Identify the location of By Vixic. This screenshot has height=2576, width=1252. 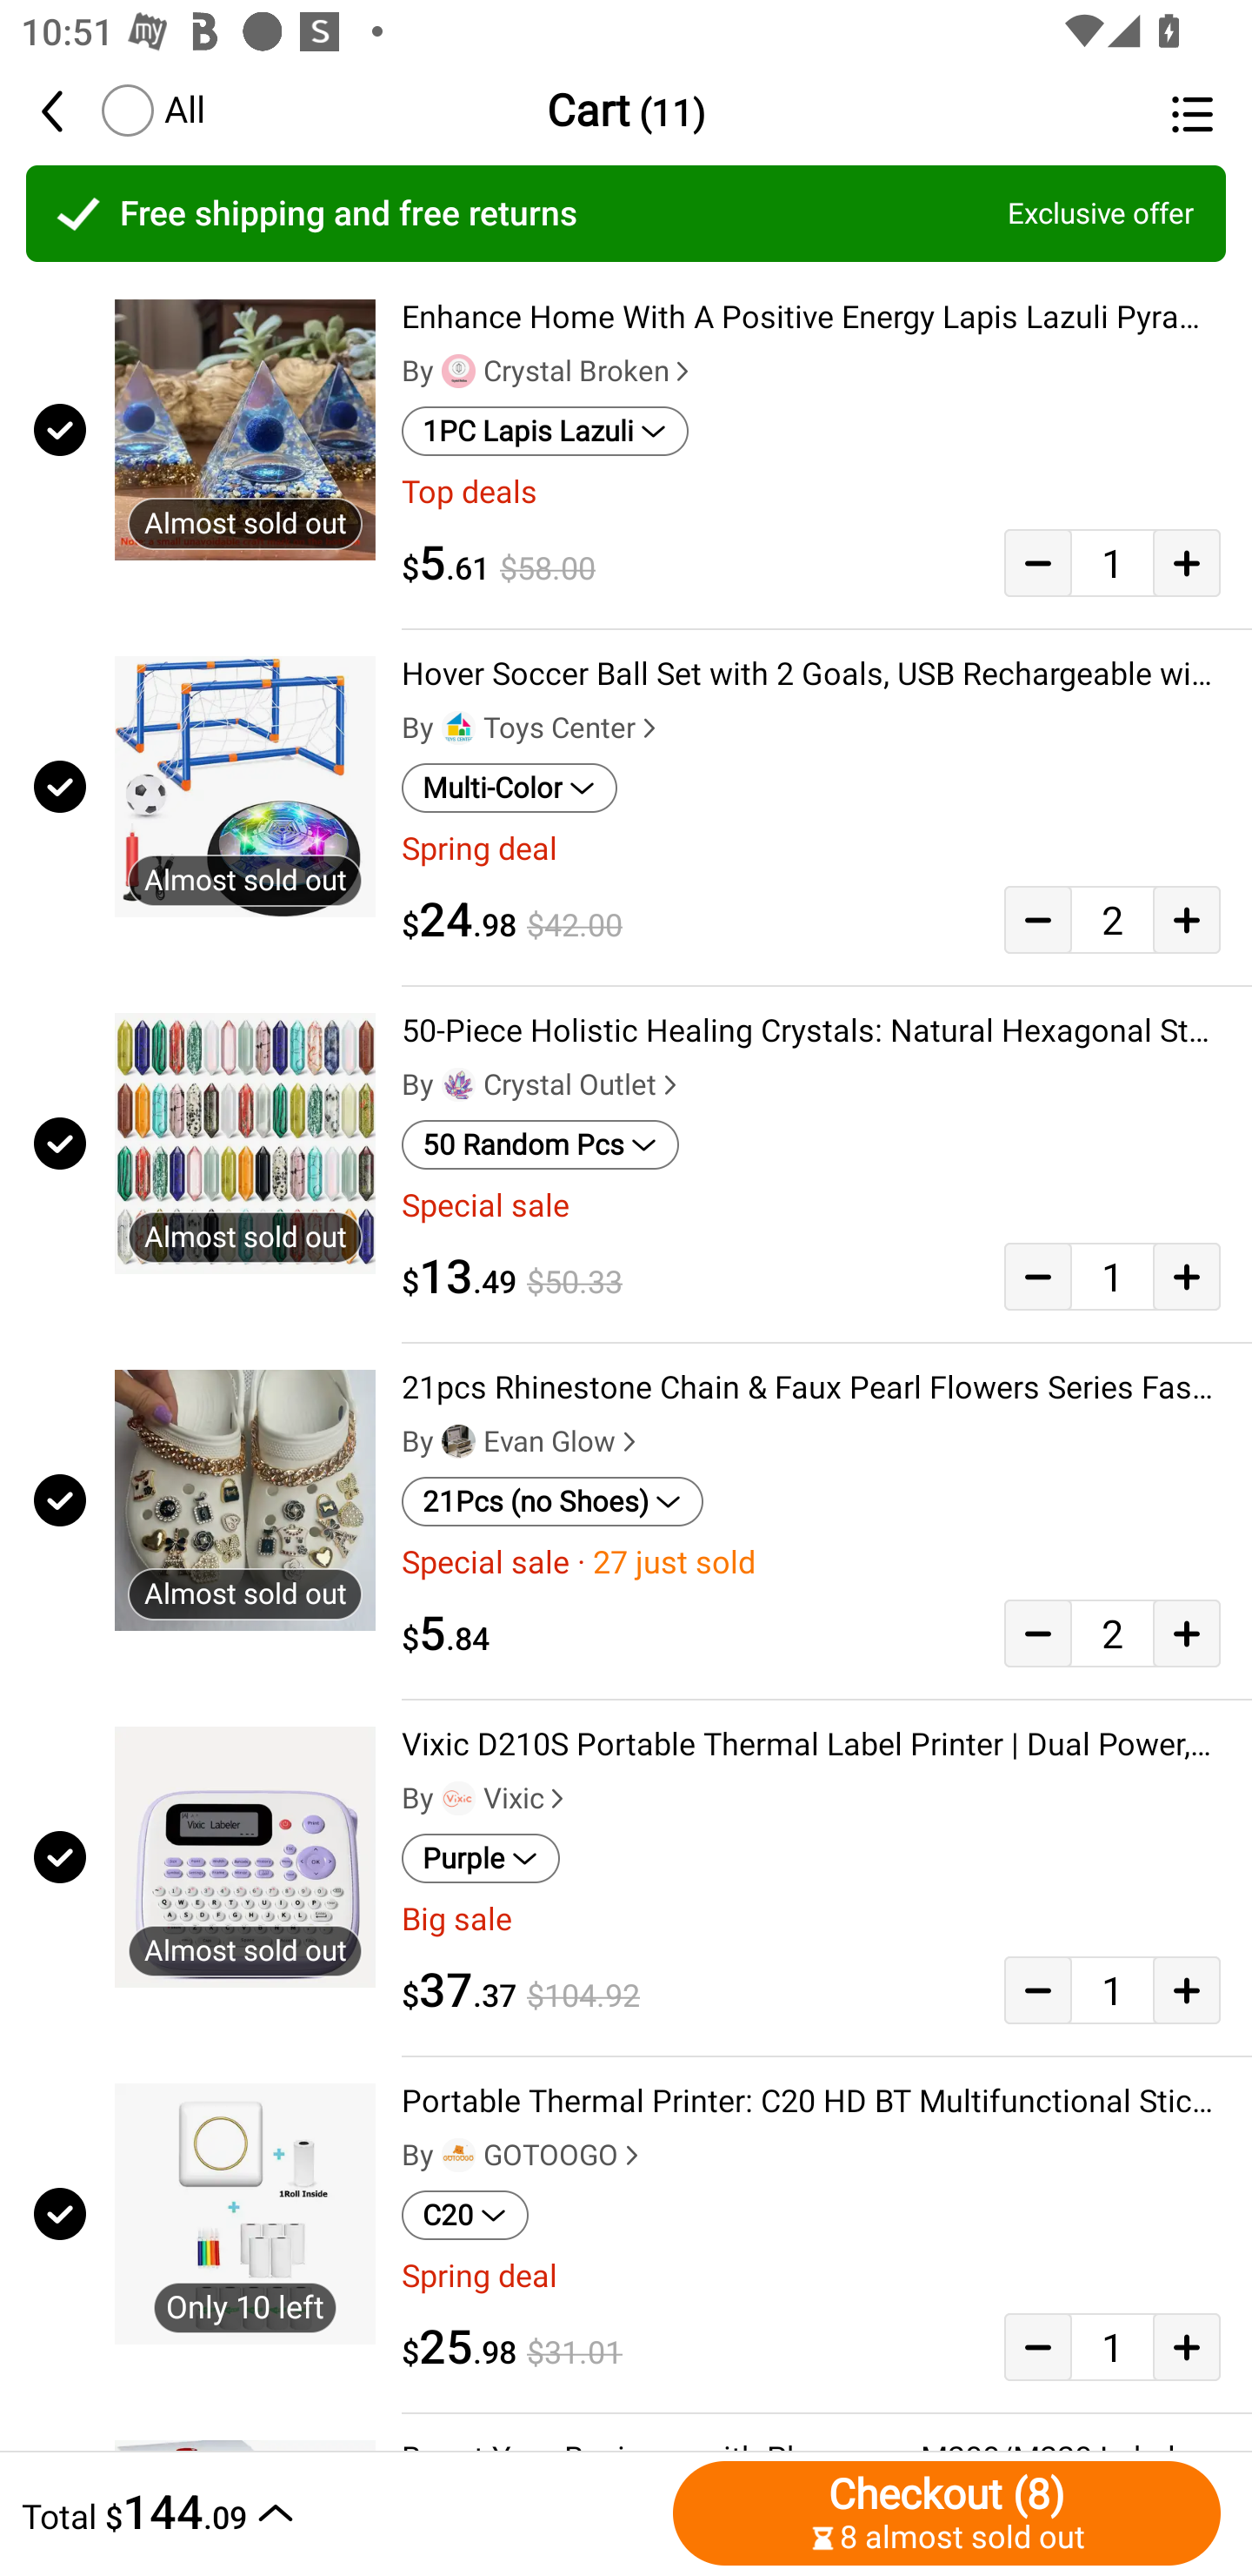
(486, 1799).